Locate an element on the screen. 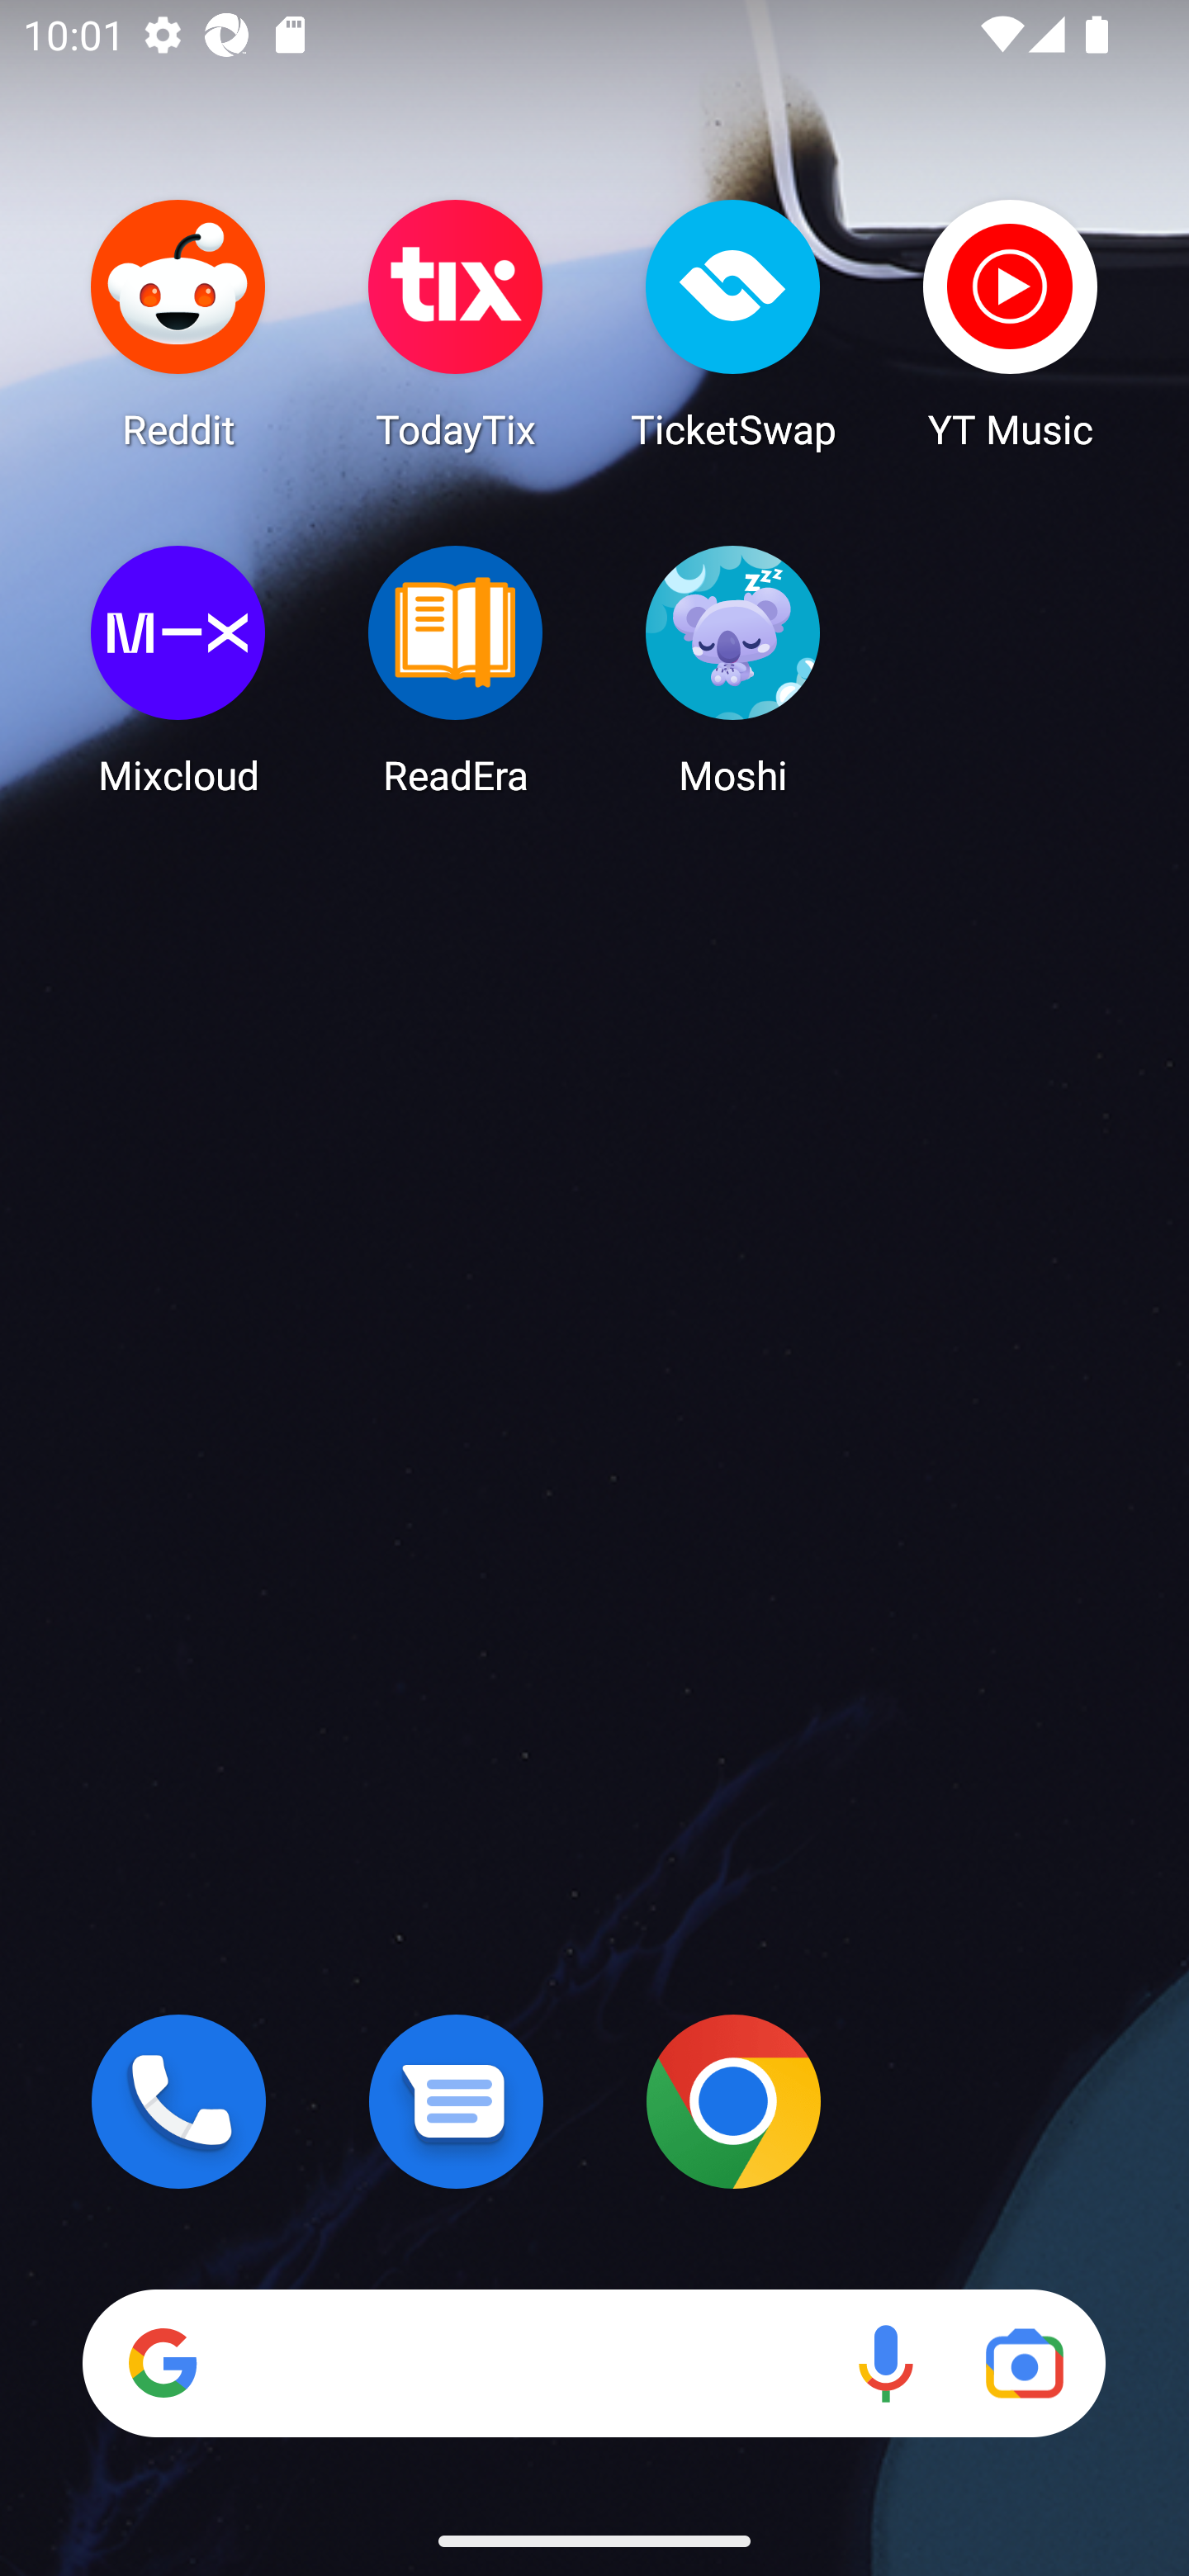 The image size is (1189, 2576). Google Lens is located at coordinates (1024, 2363).